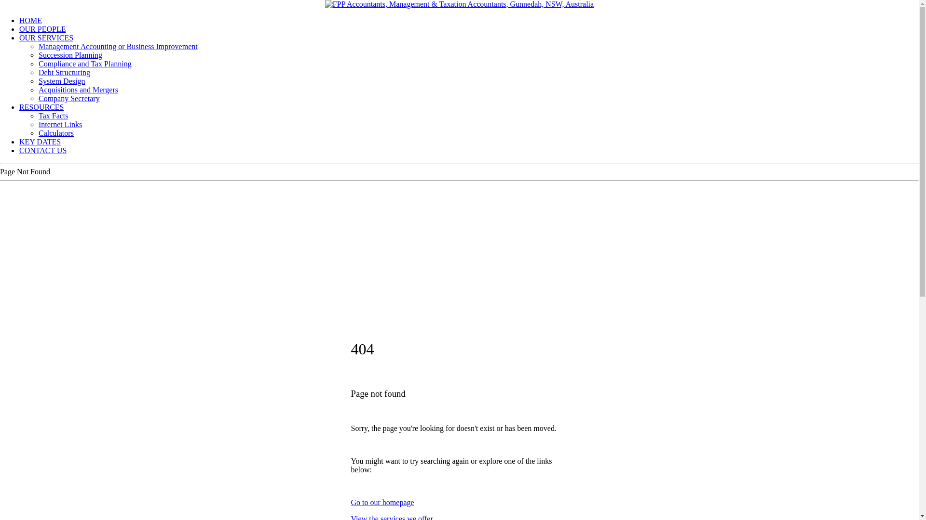 This screenshot has width=926, height=520. What do you see at coordinates (62, 81) in the screenshot?
I see `System Design` at bounding box center [62, 81].